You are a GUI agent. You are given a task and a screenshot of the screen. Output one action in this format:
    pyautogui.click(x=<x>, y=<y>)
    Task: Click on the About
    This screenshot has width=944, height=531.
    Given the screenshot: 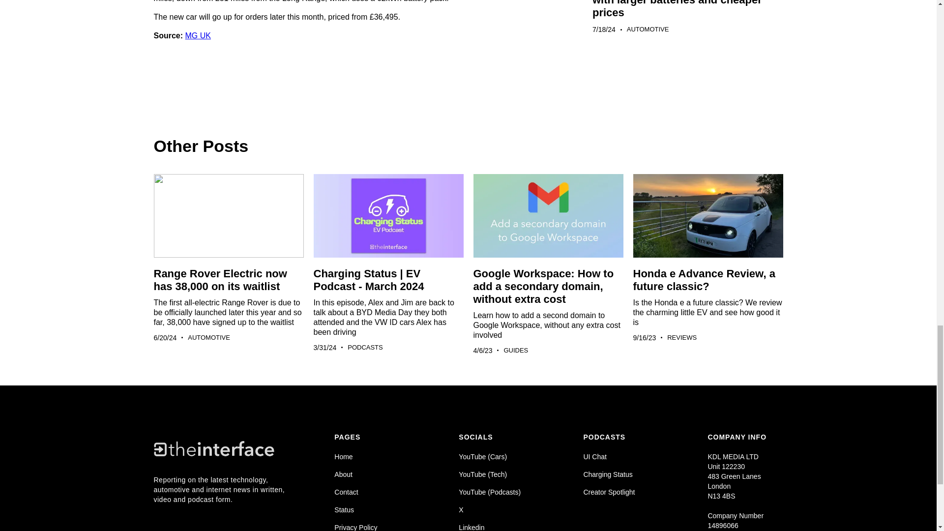 What is the action you would take?
    pyautogui.click(x=372, y=474)
    